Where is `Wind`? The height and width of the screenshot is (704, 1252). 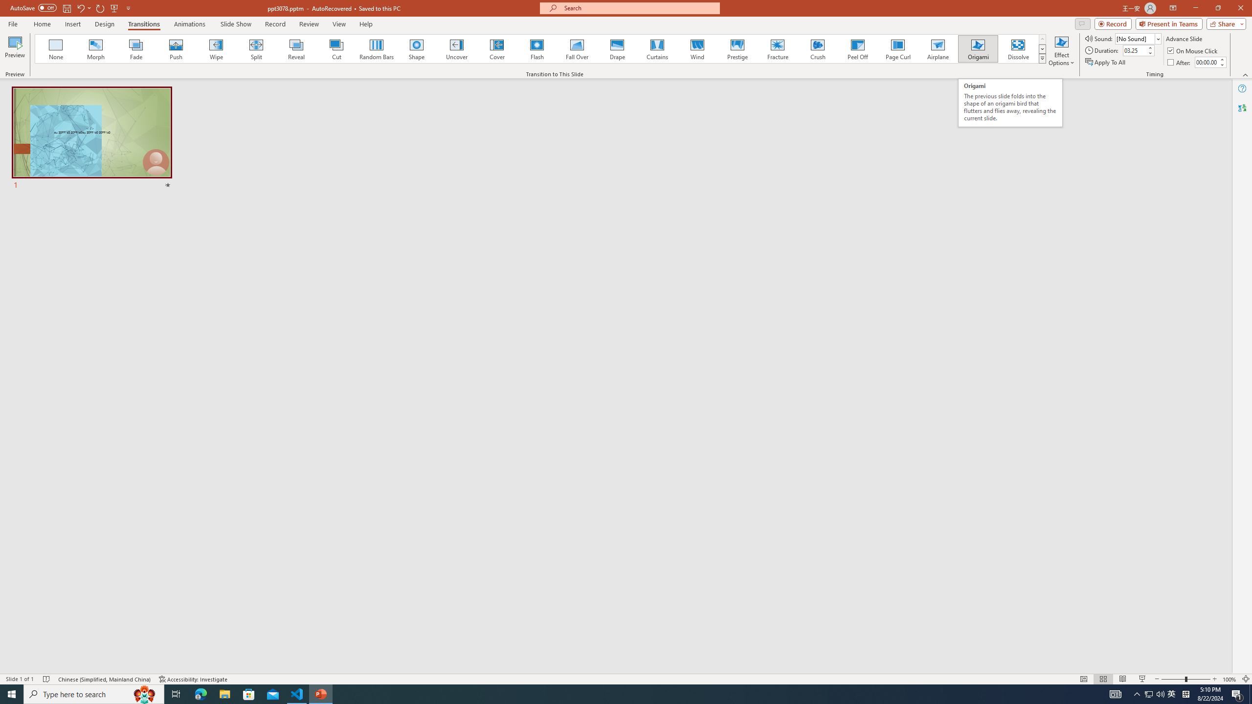 Wind is located at coordinates (697, 49).